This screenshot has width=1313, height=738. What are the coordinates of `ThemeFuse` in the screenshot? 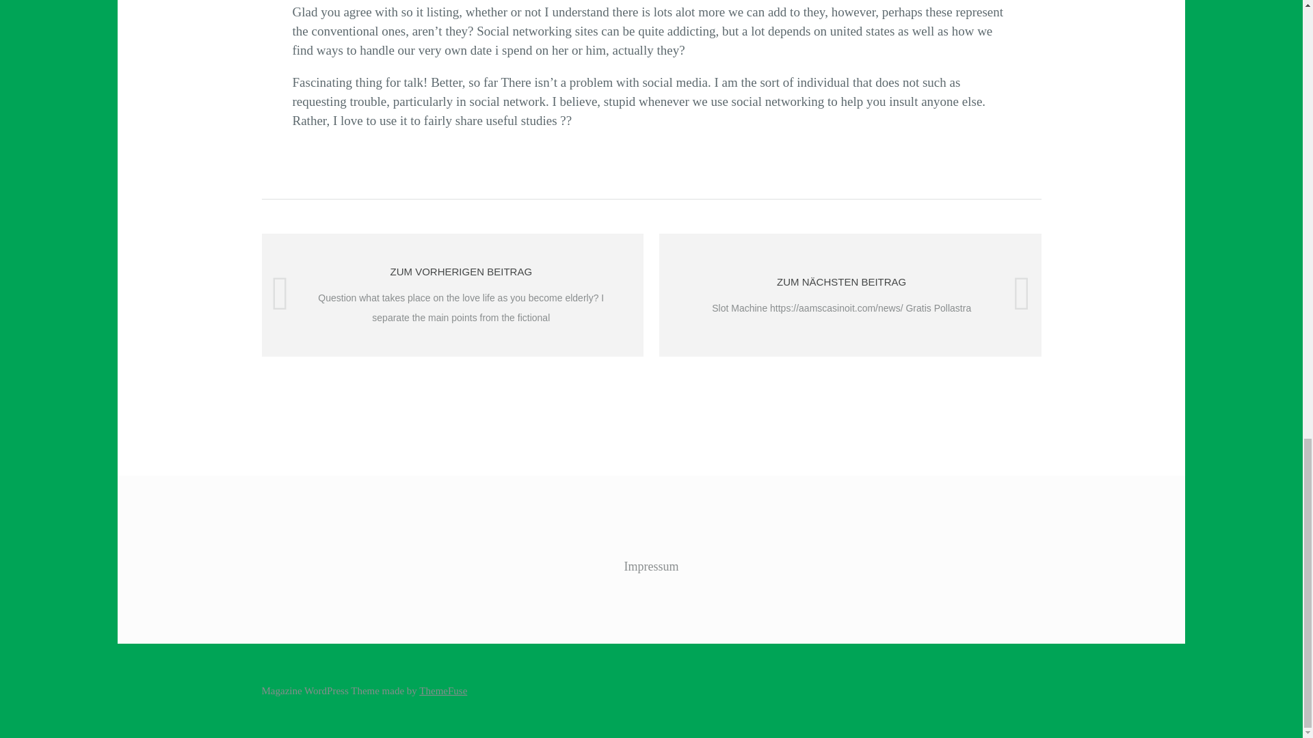 It's located at (443, 691).